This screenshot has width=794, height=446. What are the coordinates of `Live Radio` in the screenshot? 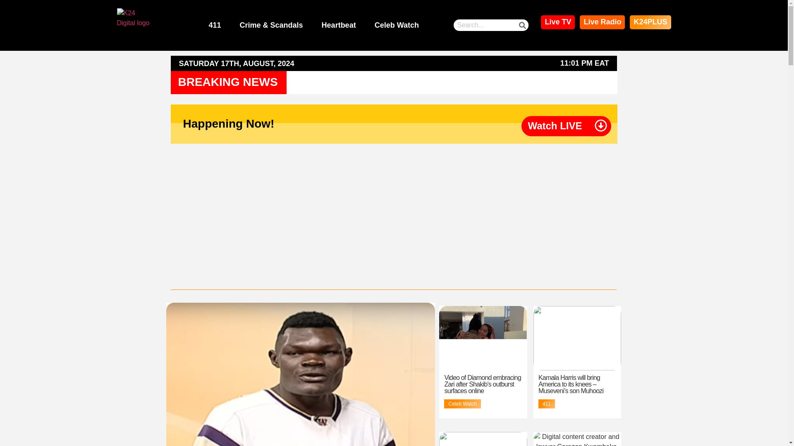 It's located at (602, 22).